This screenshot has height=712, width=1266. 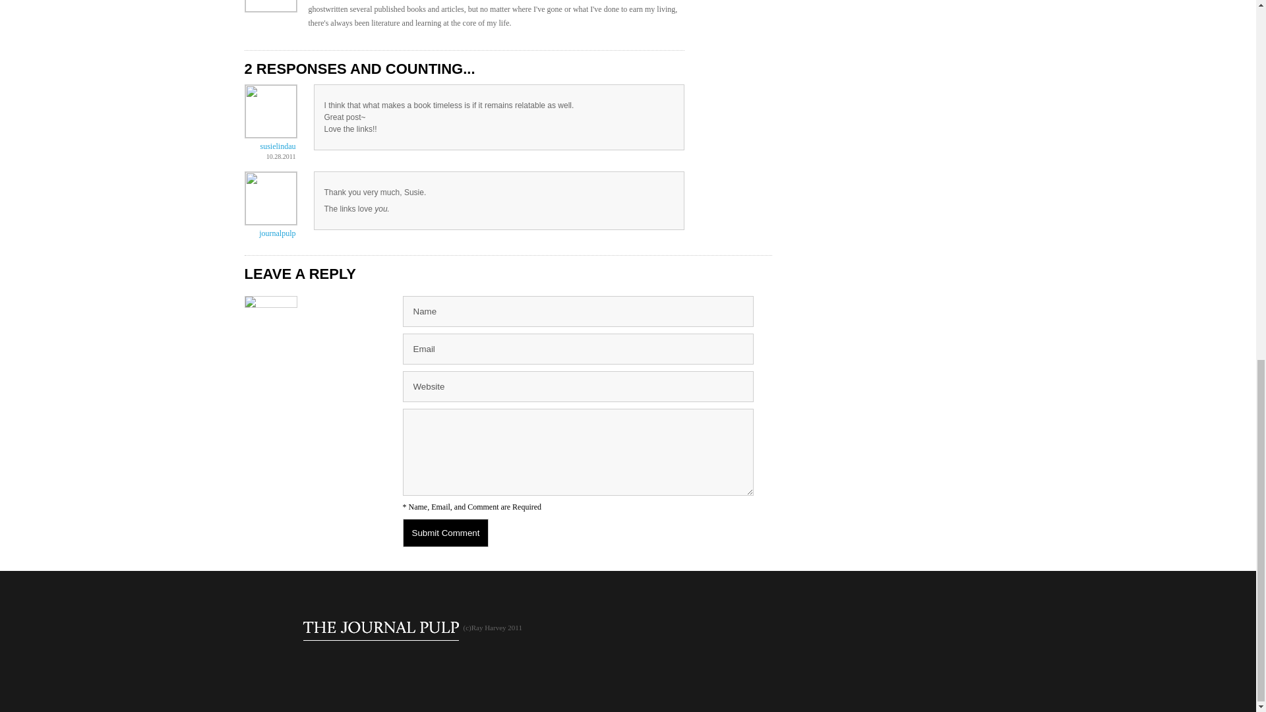 I want to click on Submit Comment, so click(x=446, y=533).